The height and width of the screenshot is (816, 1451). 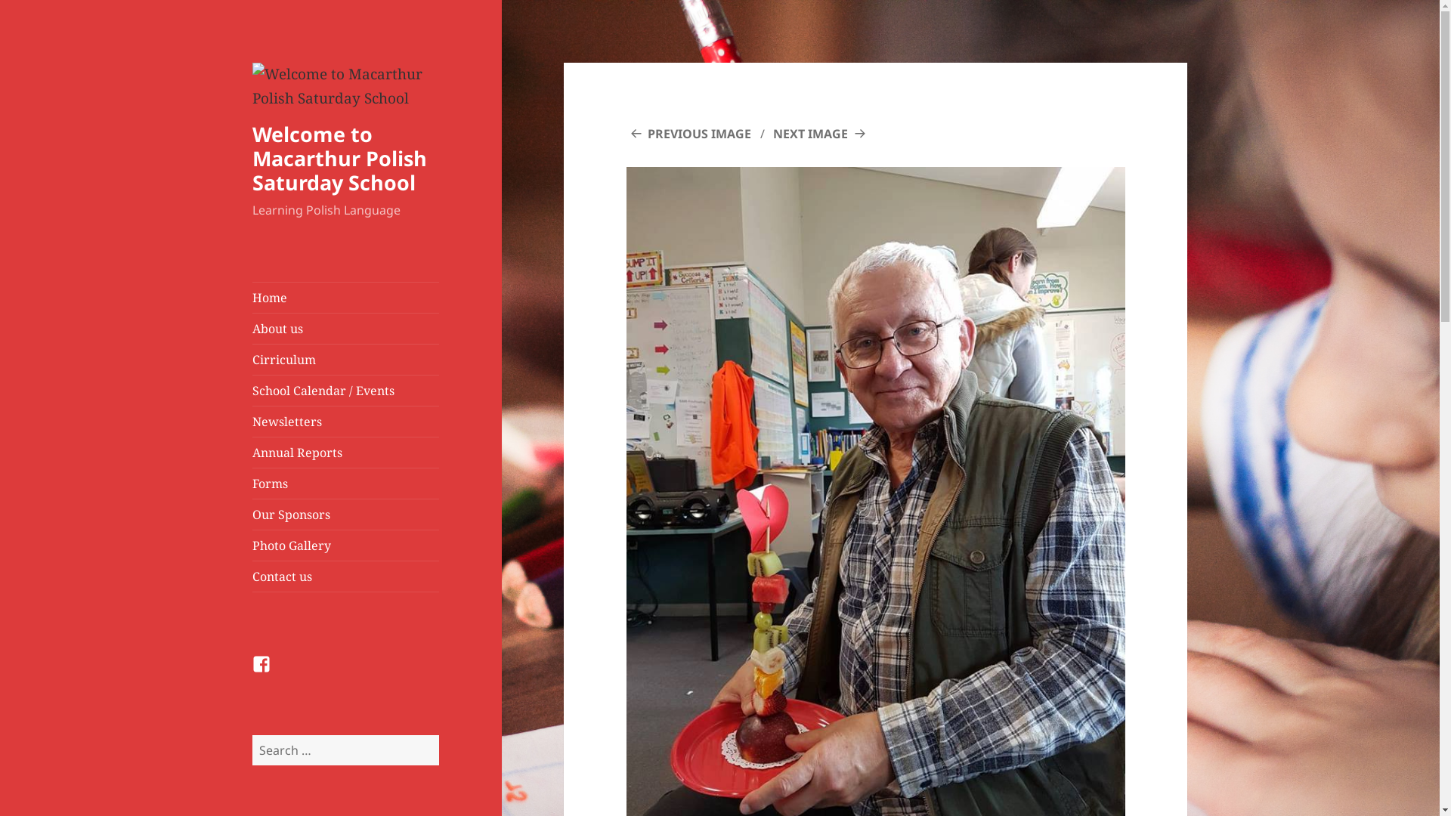 I want to click on Cirriculum, so click(x=346, y=360).